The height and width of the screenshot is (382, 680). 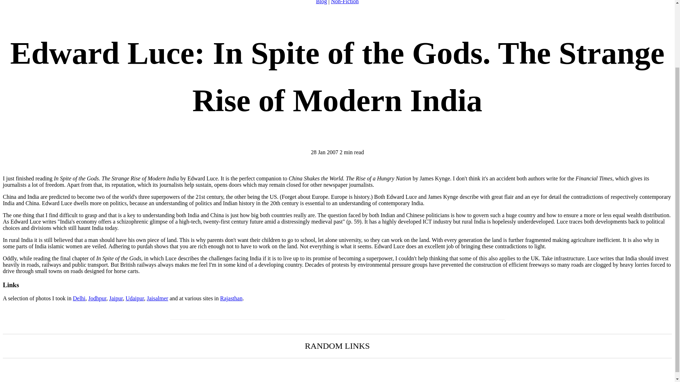 I want to click on Delhi, so click(x=79, y=298).